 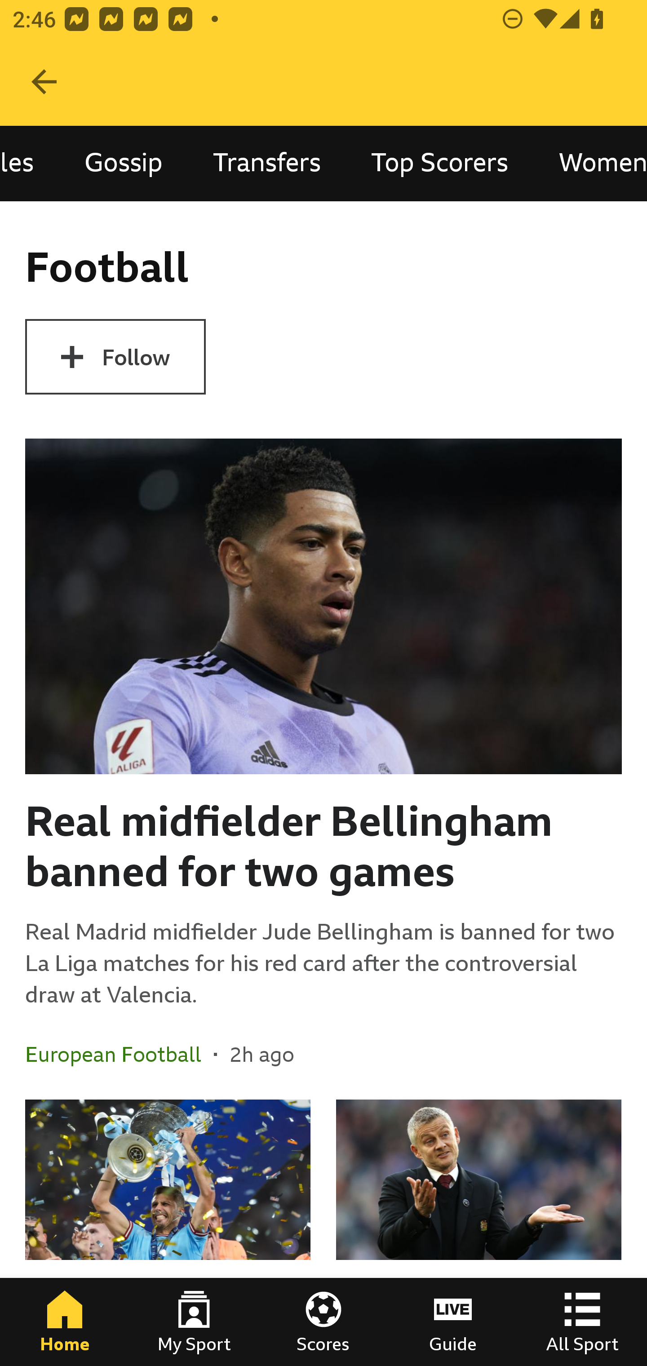 I want to click on Scores, so click(x=323, y=1322).